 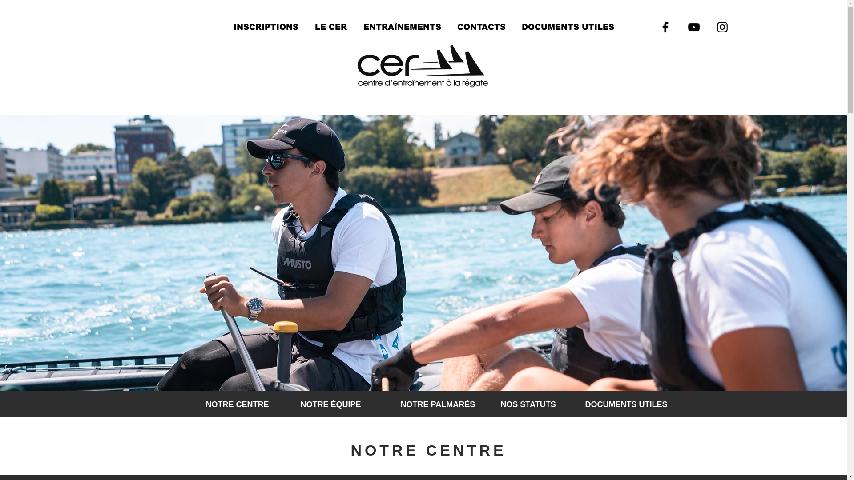 What do you see at coordinates (331, 27) in the screenshot?
I see `LE CER` at bounding box center [331, 27].